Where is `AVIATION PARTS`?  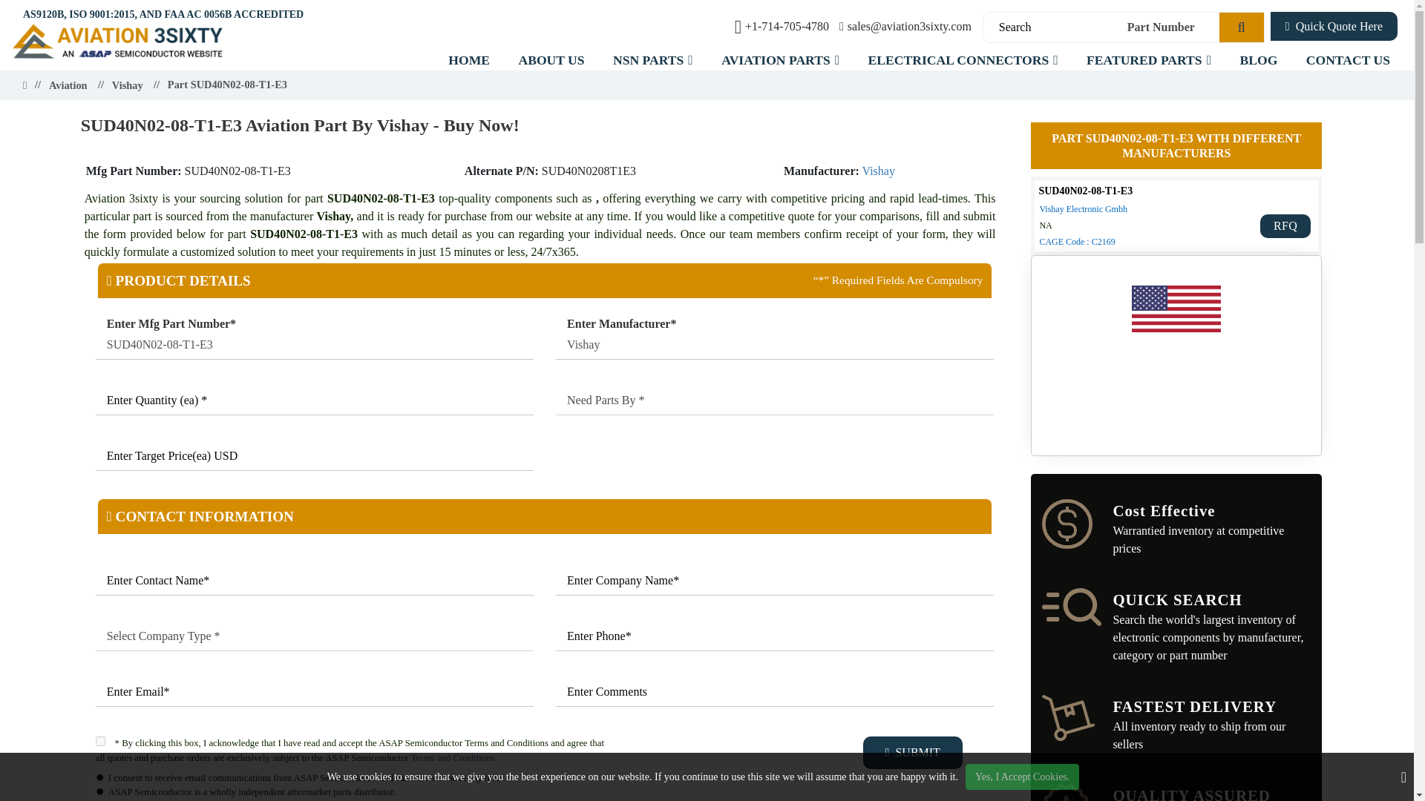 AVIATION PARTS is located at coordinates (780, 59).